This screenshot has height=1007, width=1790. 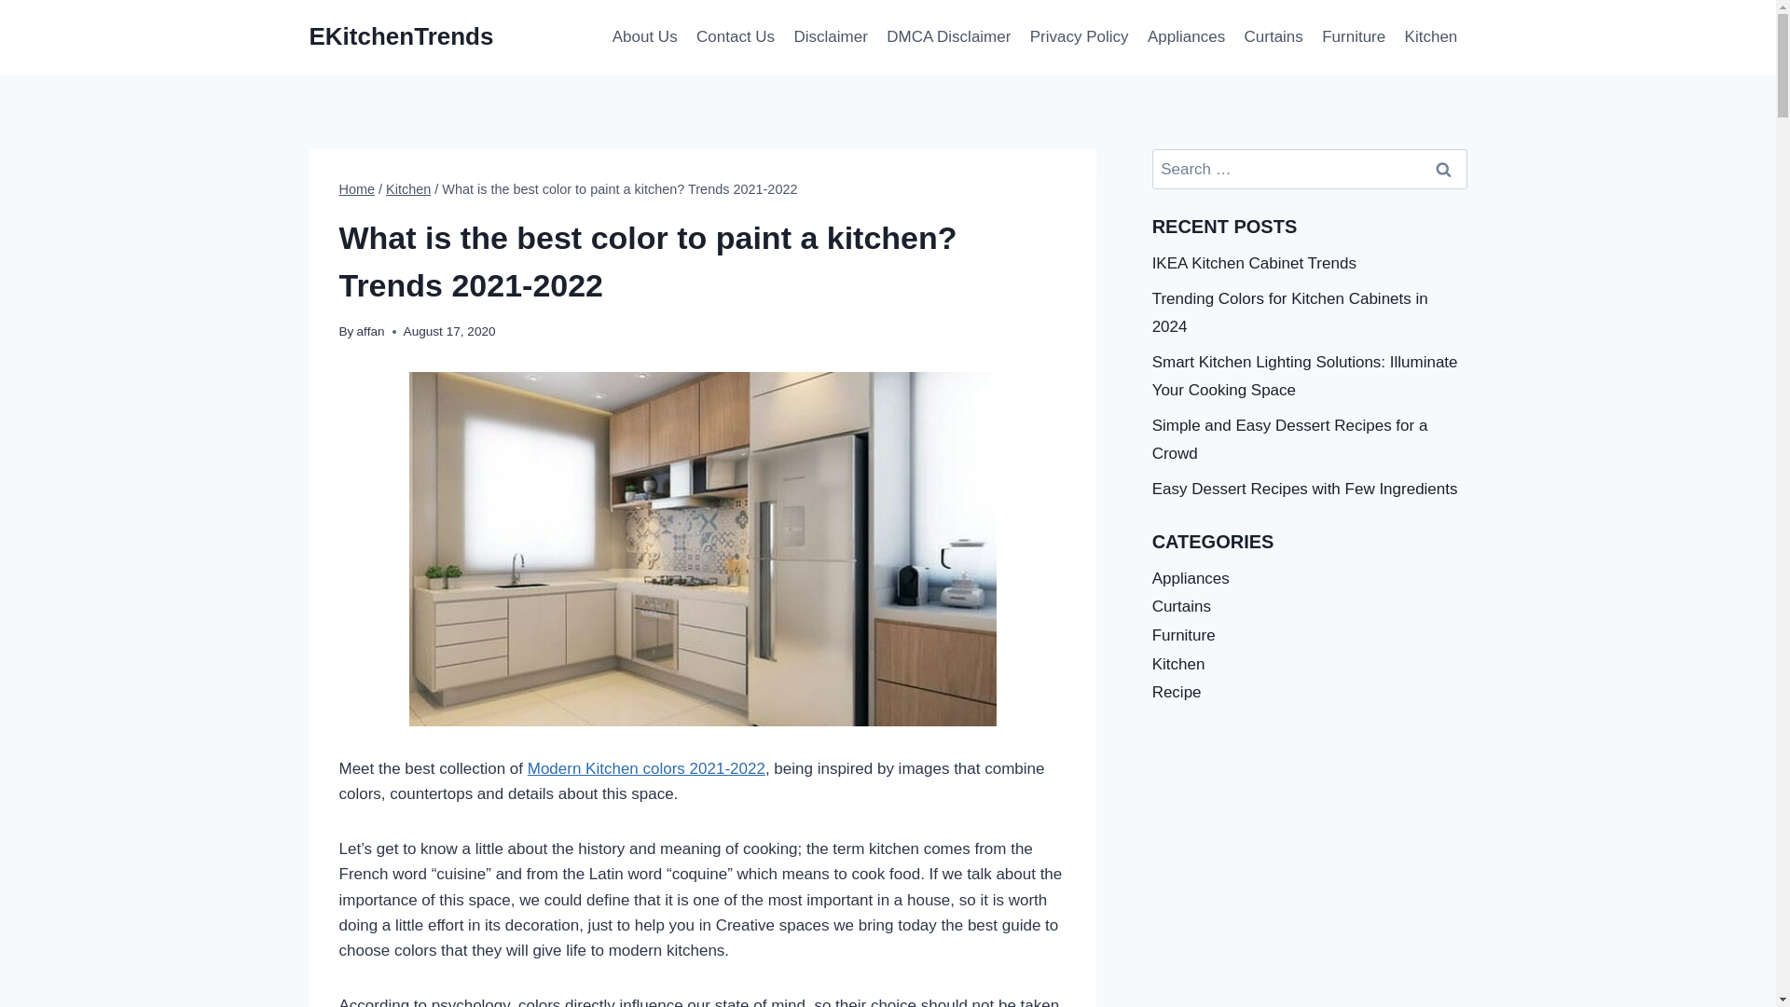 What do you see at coordinates (647, 768) in the screenshot?
I see `Modern Kitchen colors 2021-2022` at bounding box center [647, 768].